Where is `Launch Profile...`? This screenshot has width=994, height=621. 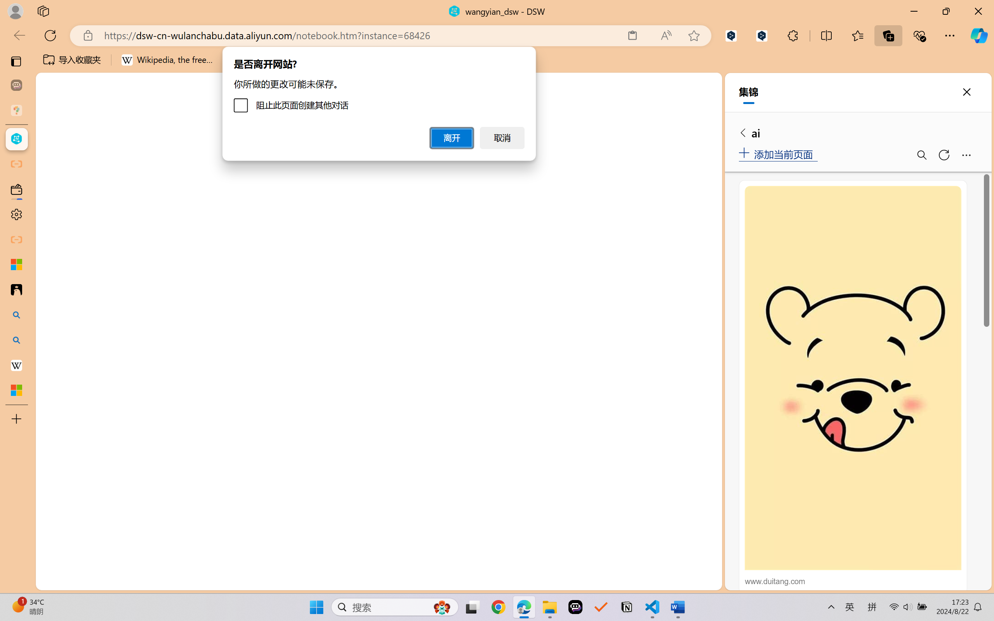
Launch Profile... is located at coordinates (652, 404).